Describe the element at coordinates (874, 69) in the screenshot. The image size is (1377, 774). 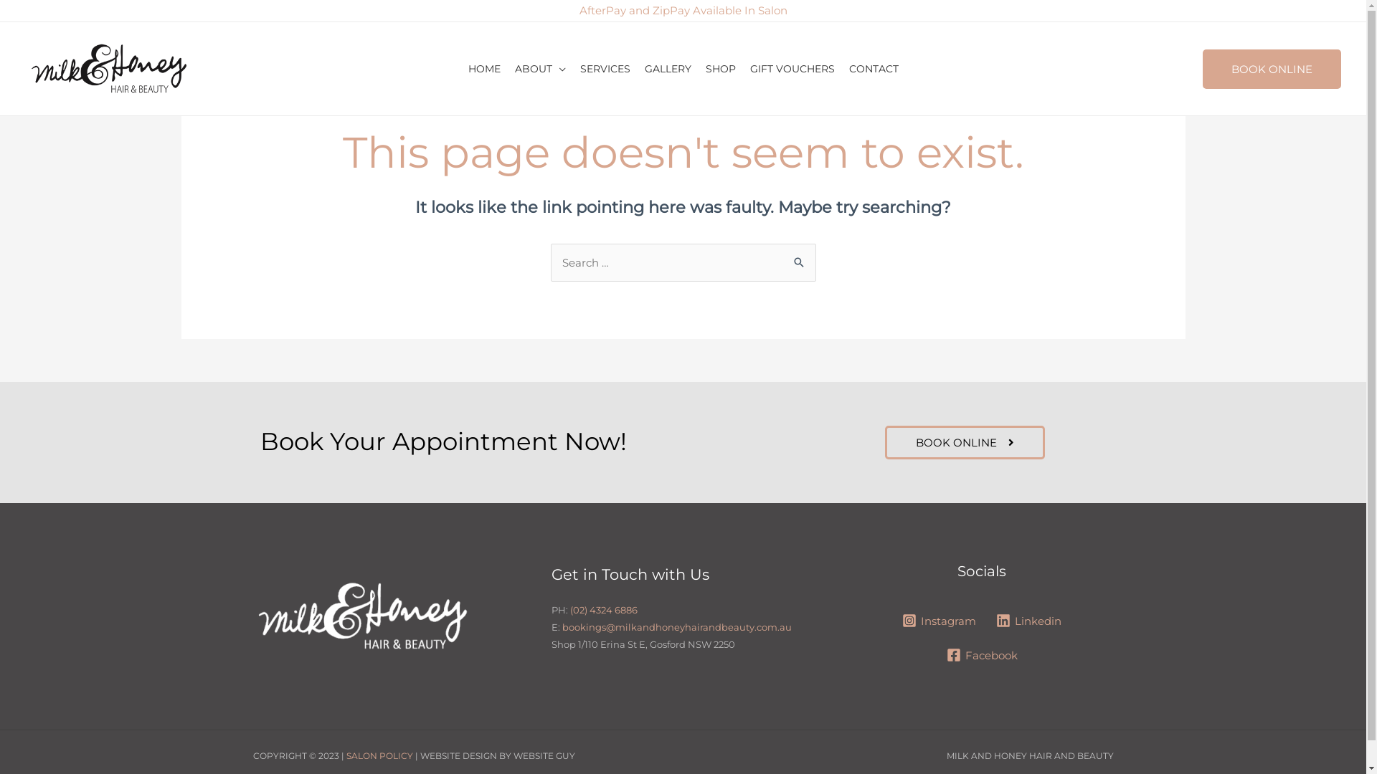
I see `CONTACT` at that location.